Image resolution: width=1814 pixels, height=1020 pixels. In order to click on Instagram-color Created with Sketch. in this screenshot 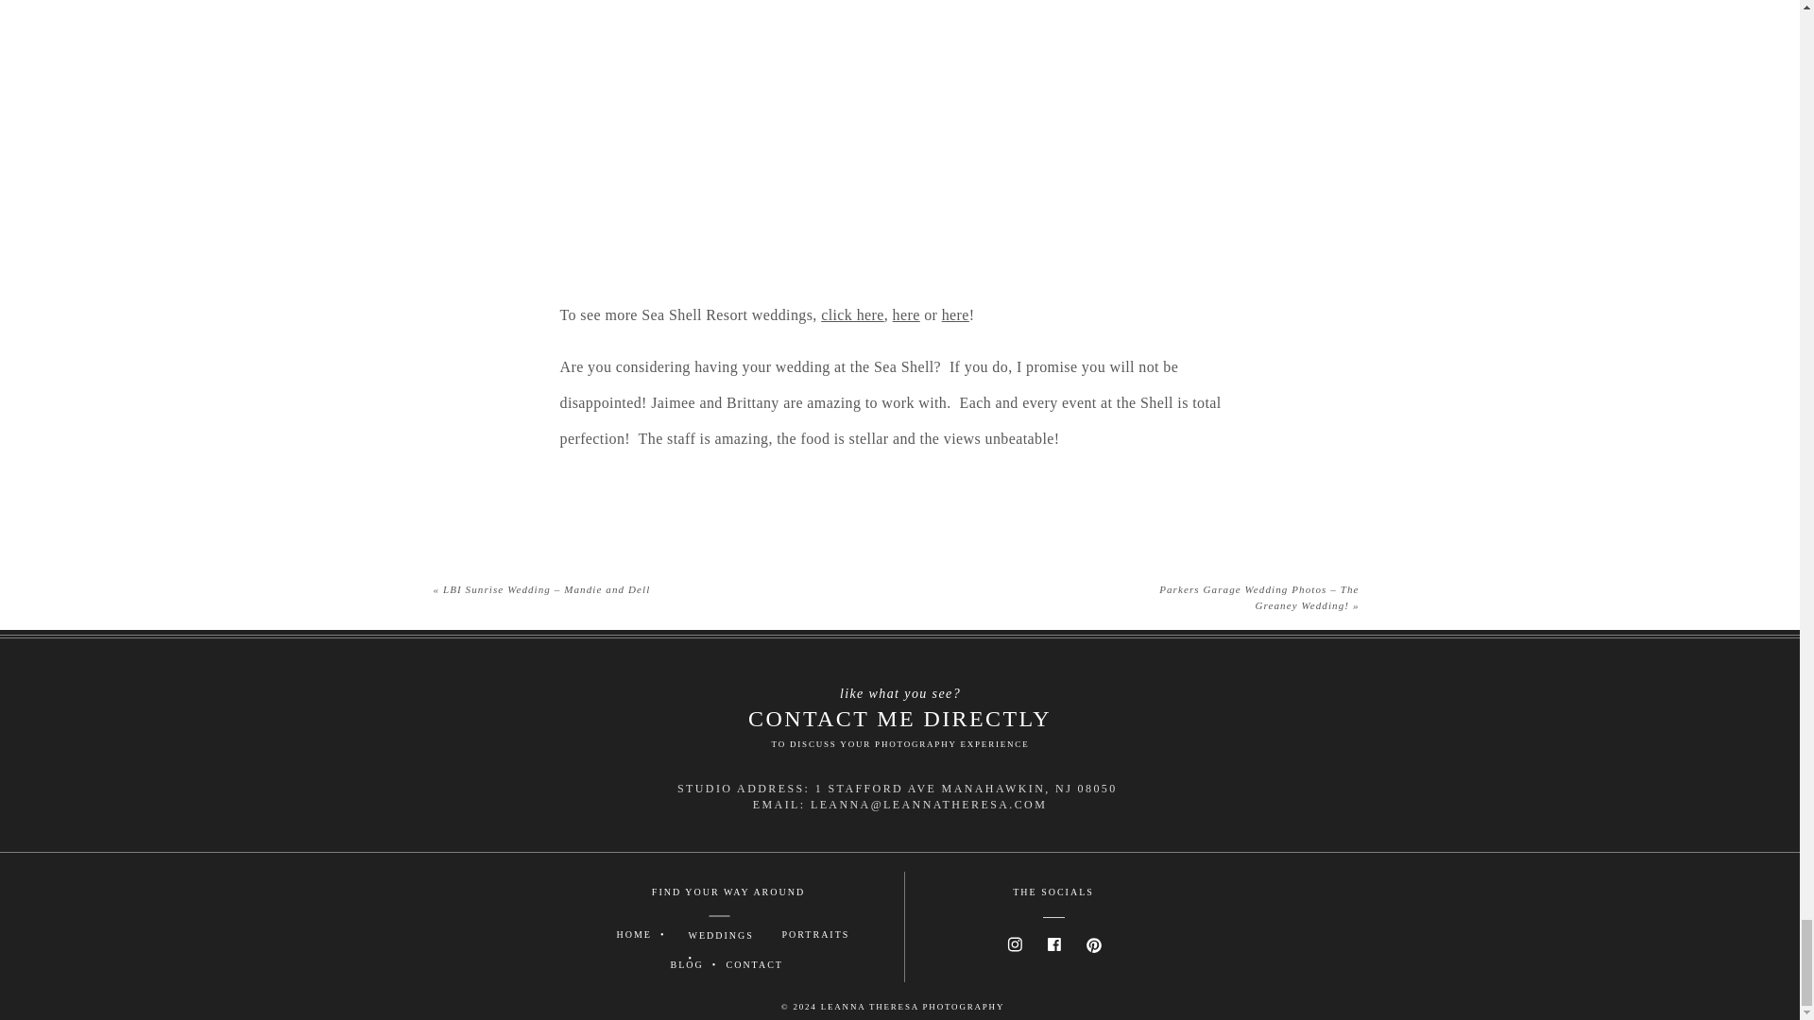, I will do `click(1015, 944)`.